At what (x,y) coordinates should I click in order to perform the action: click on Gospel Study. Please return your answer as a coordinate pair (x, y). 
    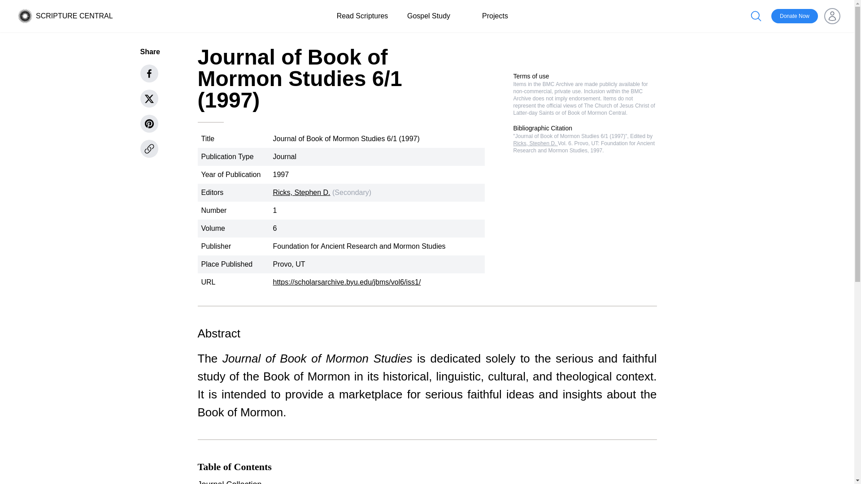
    Looking at the image, I should click on (429, 16).